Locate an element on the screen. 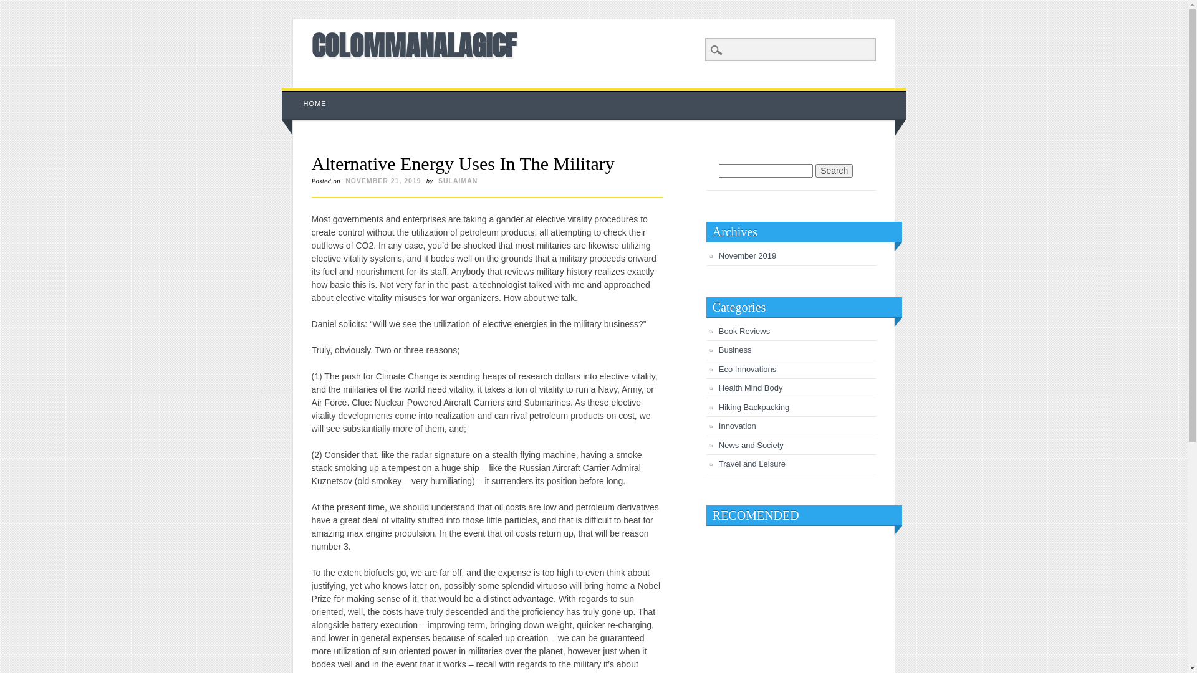 Image resolution: width=1197 pixels, height=673 pixels. Skip to content is located at coordinates (310, 94).